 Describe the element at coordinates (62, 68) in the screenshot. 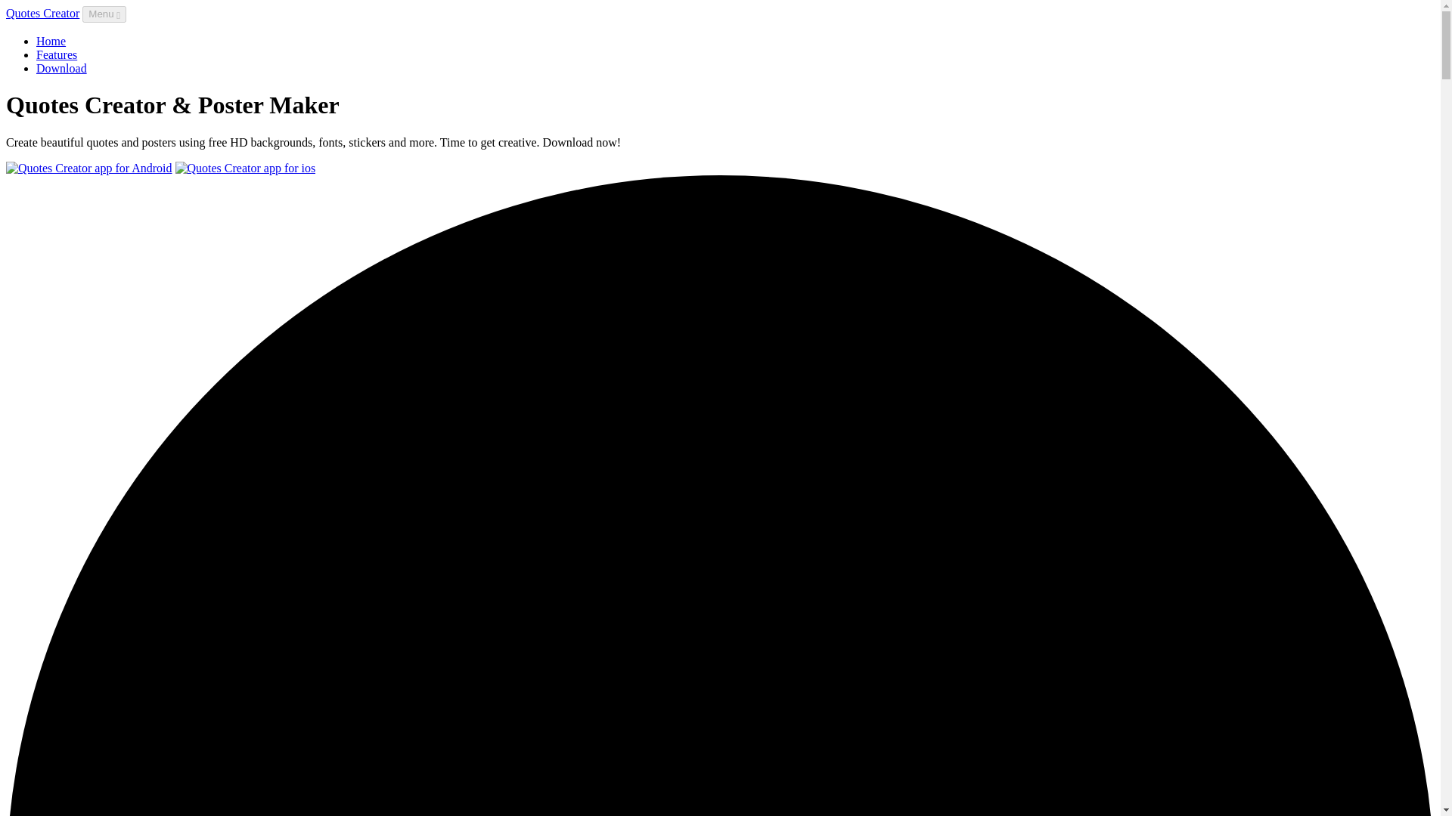

I see `Download` at that location.